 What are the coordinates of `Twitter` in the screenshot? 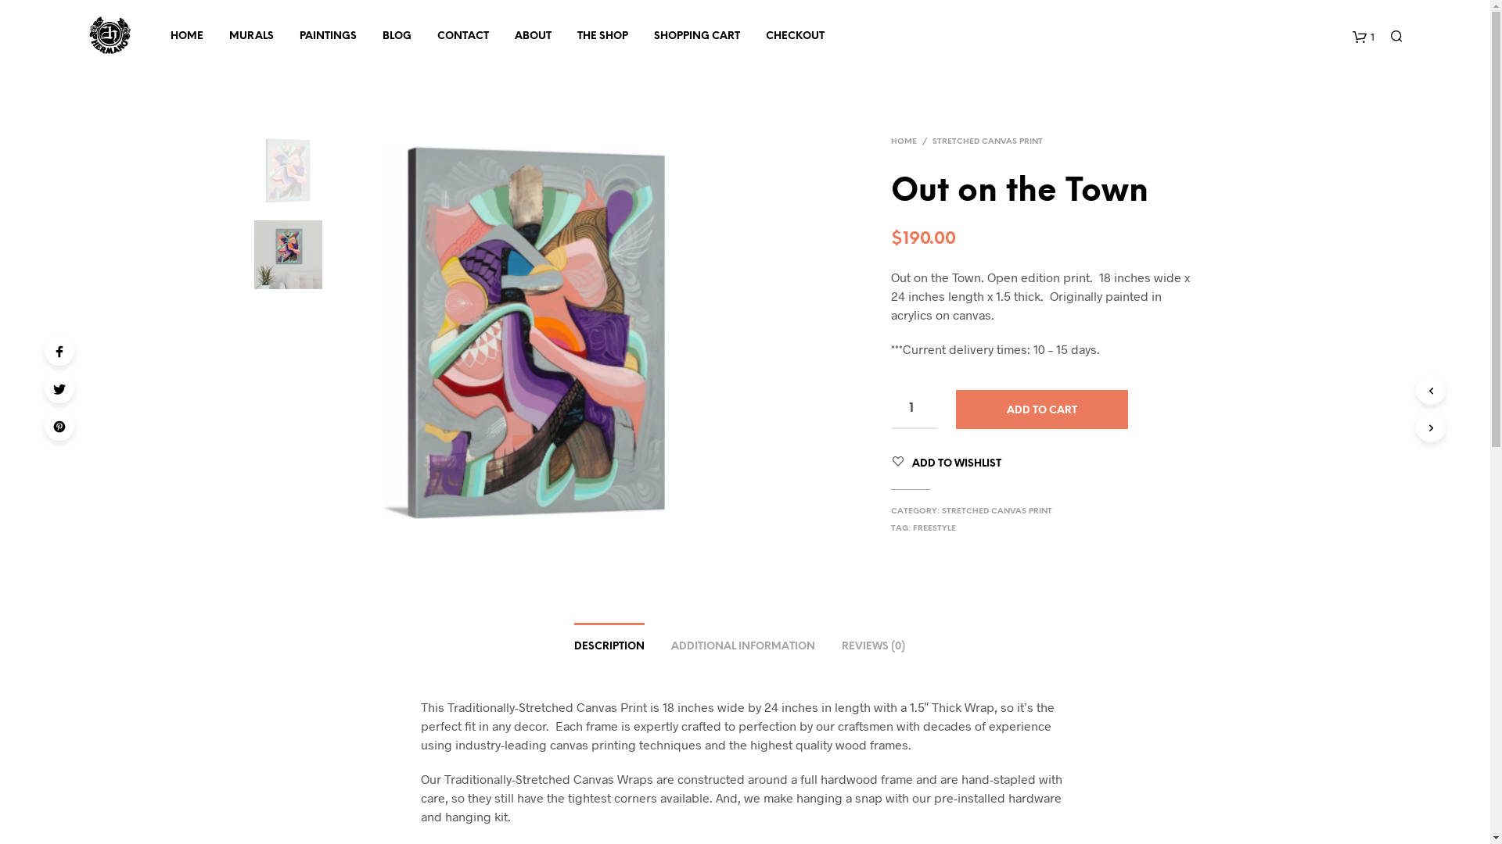 It's located at (59, 388).